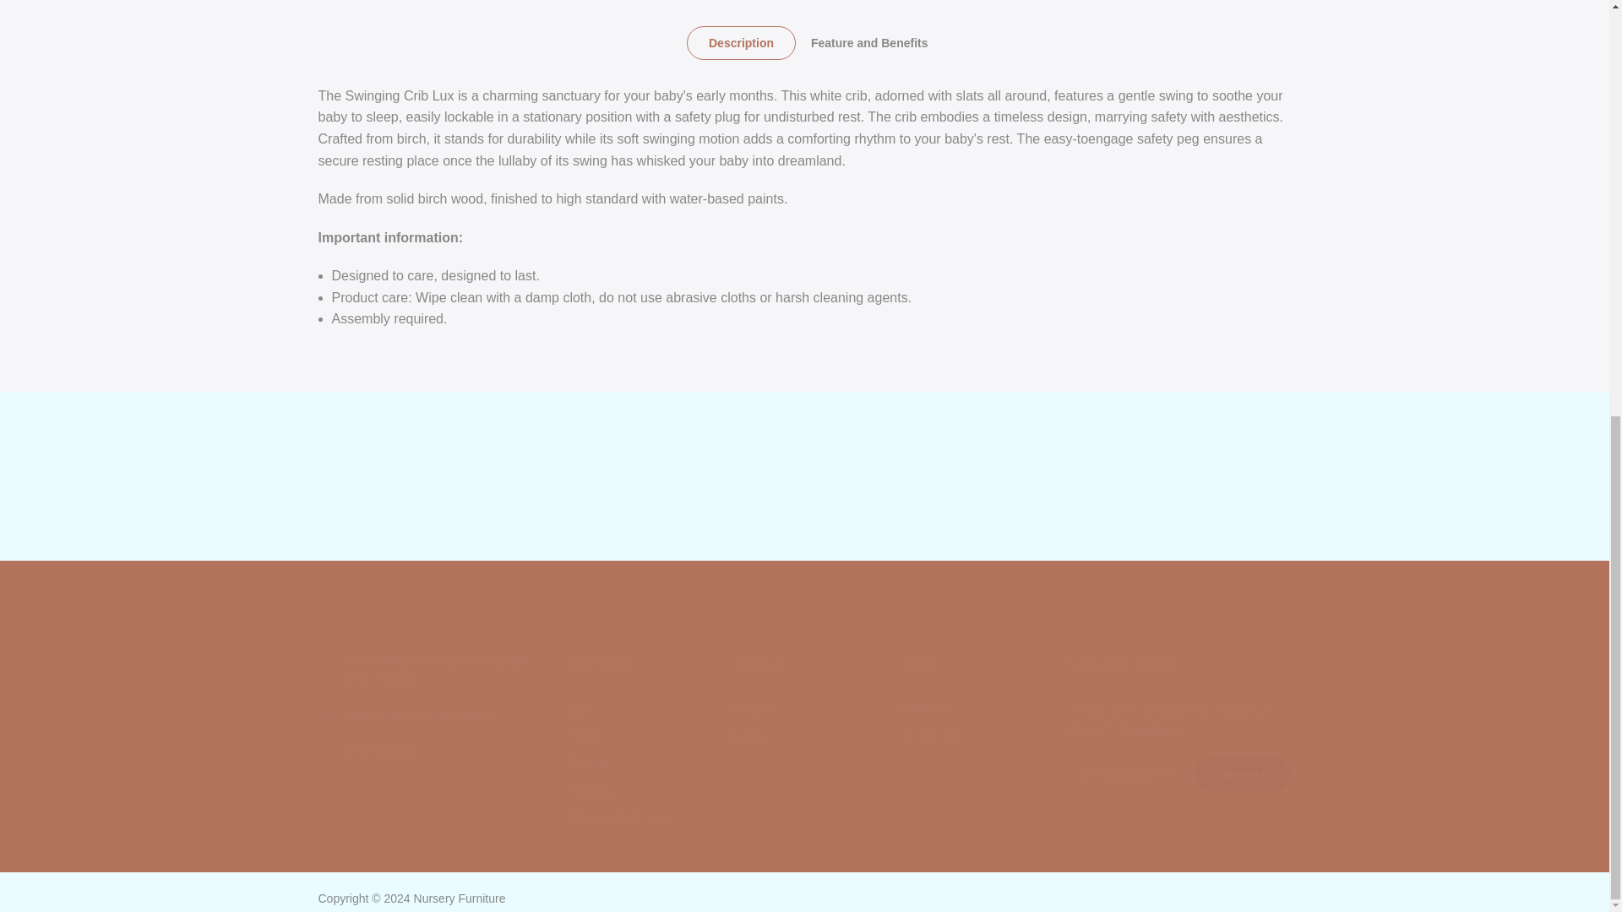 The height and width of the screenshot is (912, 1622). What do you see at coordinates (588, 763) in the screenshot?
I see `Returns` at bounding box center [588, 763].